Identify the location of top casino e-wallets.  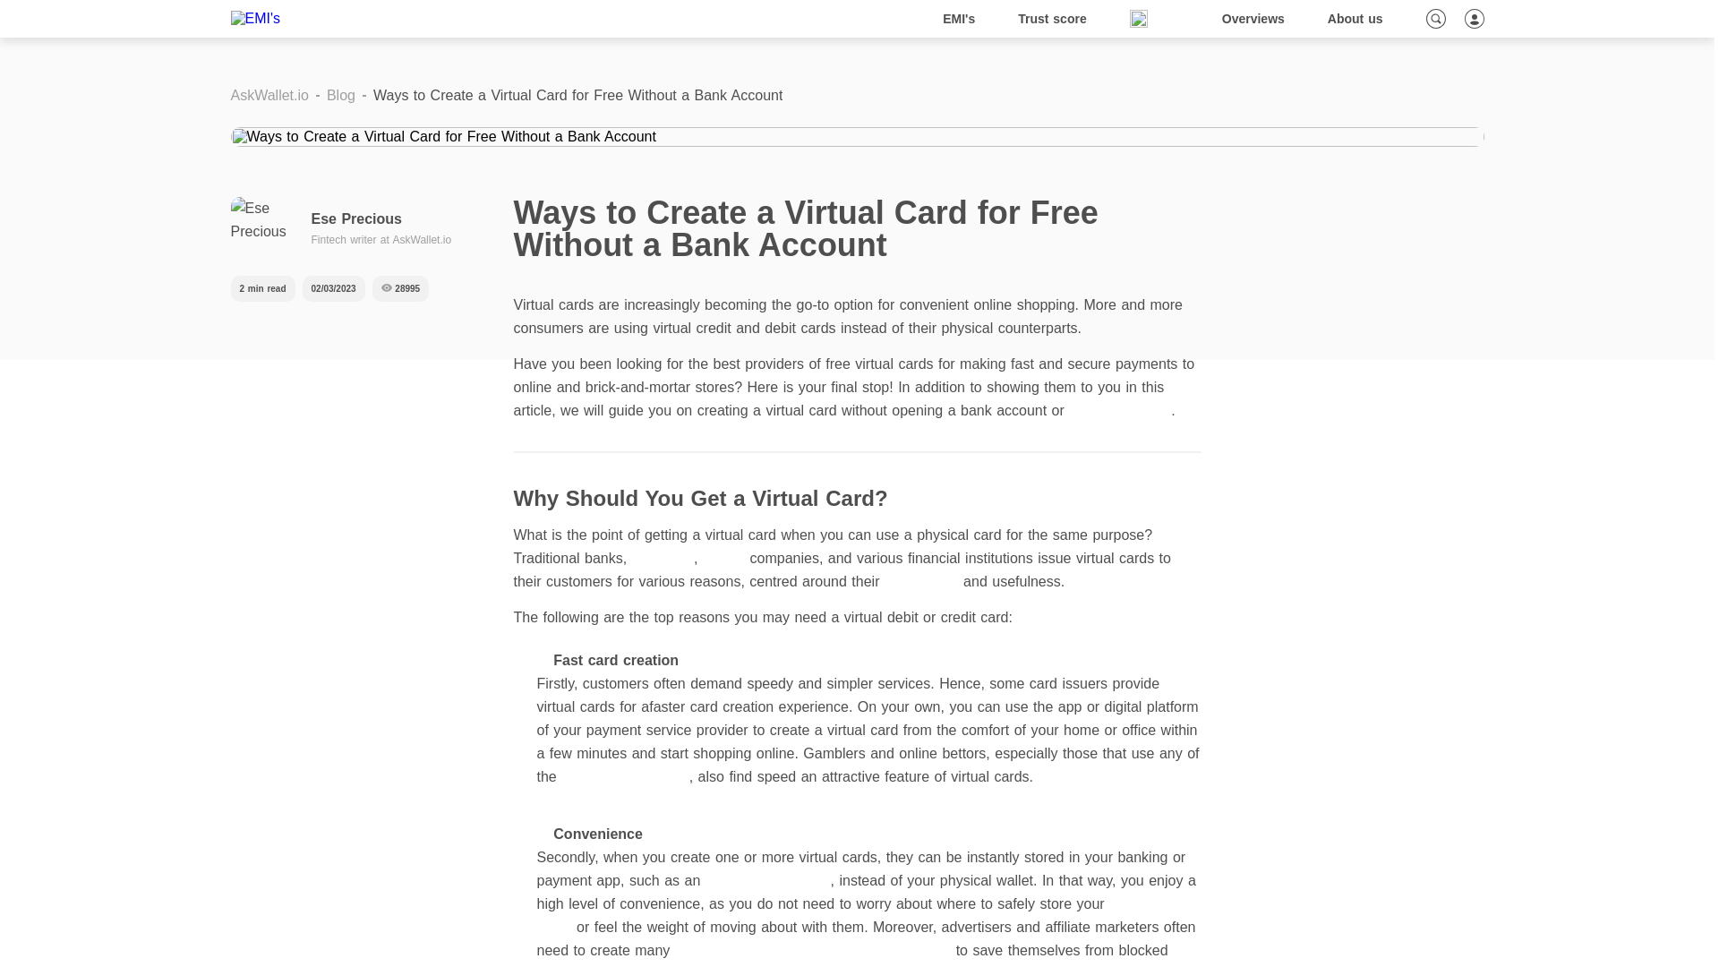
(625, 775).